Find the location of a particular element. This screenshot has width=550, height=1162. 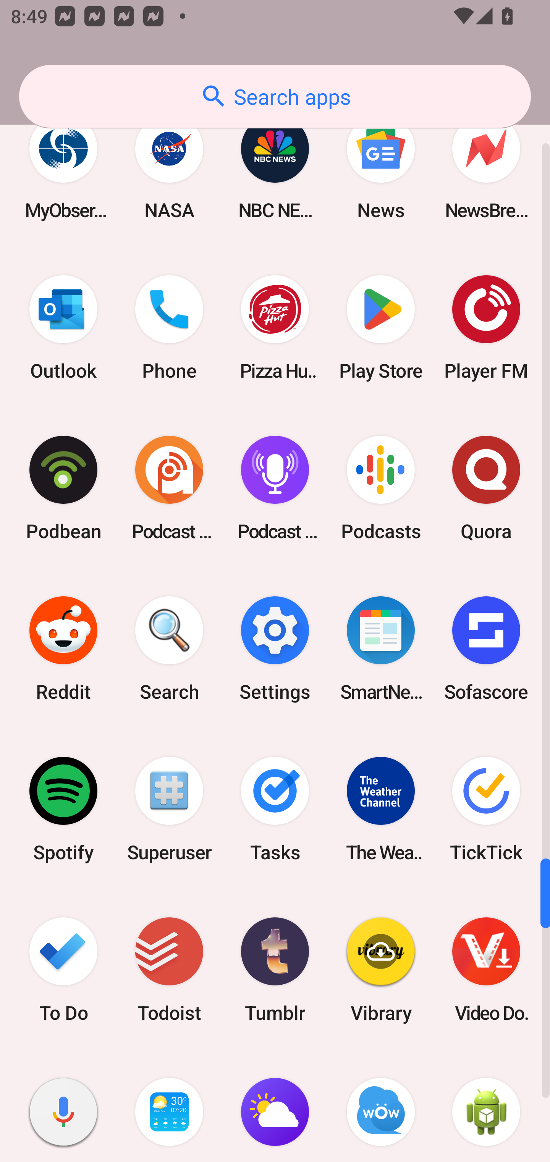

Weather is located at coordinates (169, 1106).